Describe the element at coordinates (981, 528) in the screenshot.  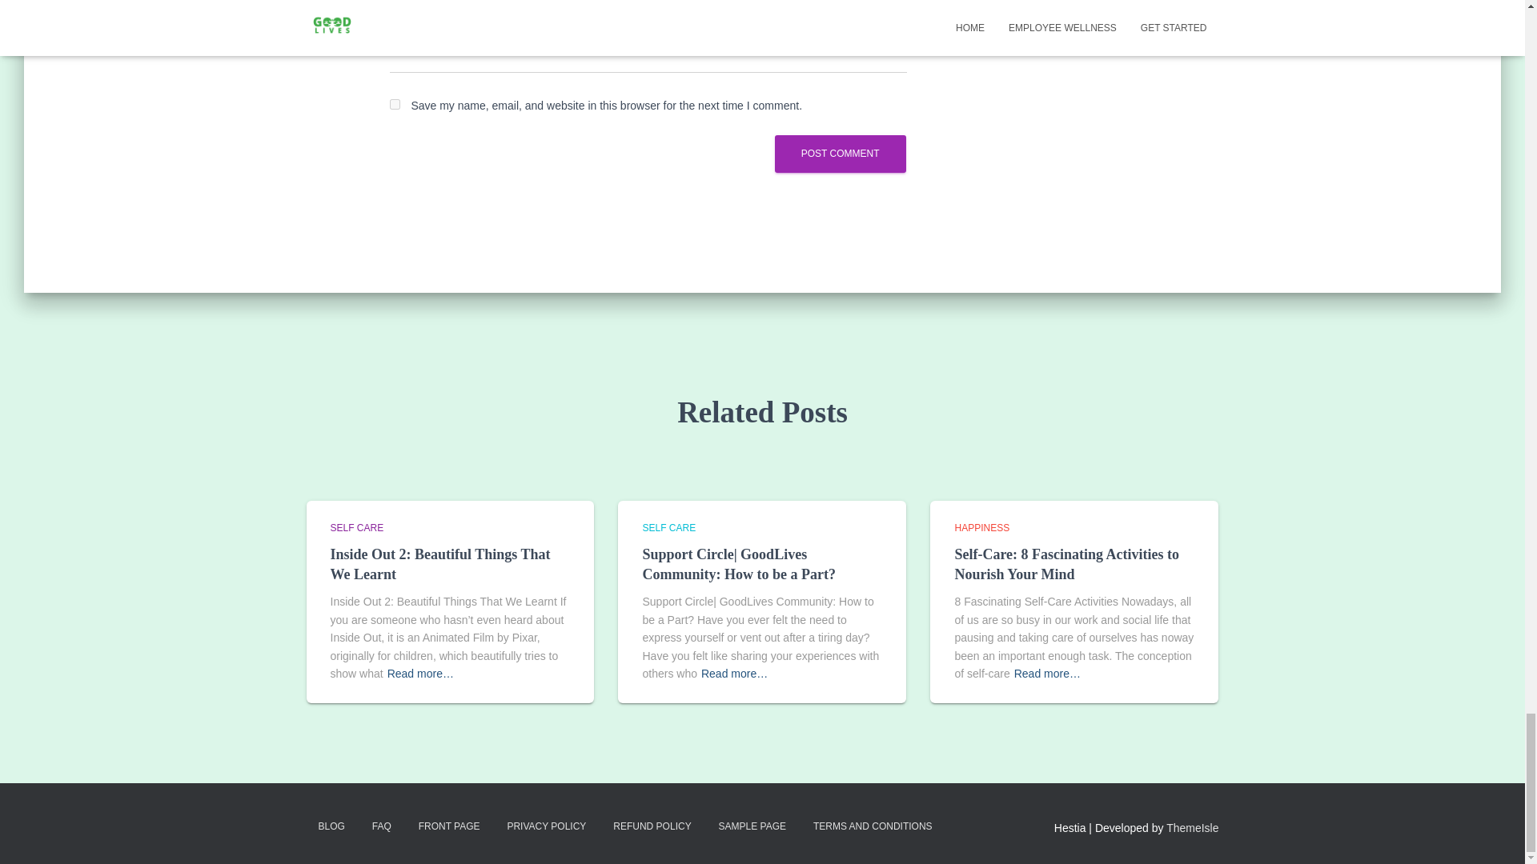
I see `View all posts in happiness` at that location.